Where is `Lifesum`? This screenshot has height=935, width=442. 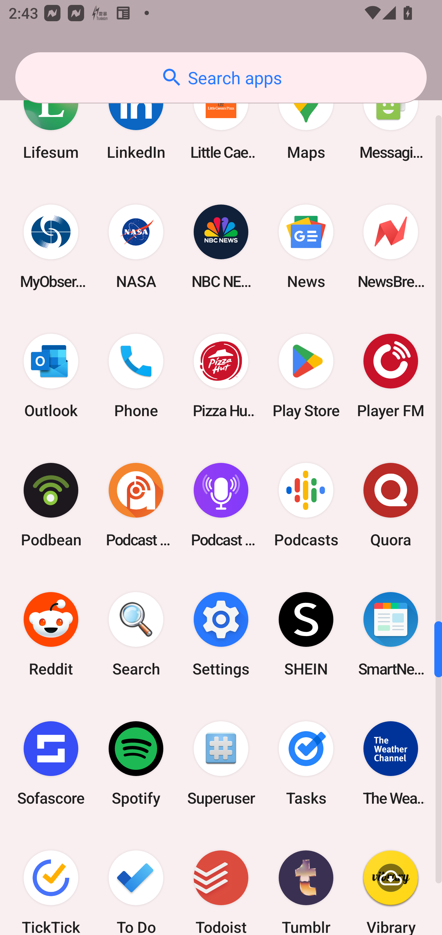 Lifesum is located at coordinates (51, 122).